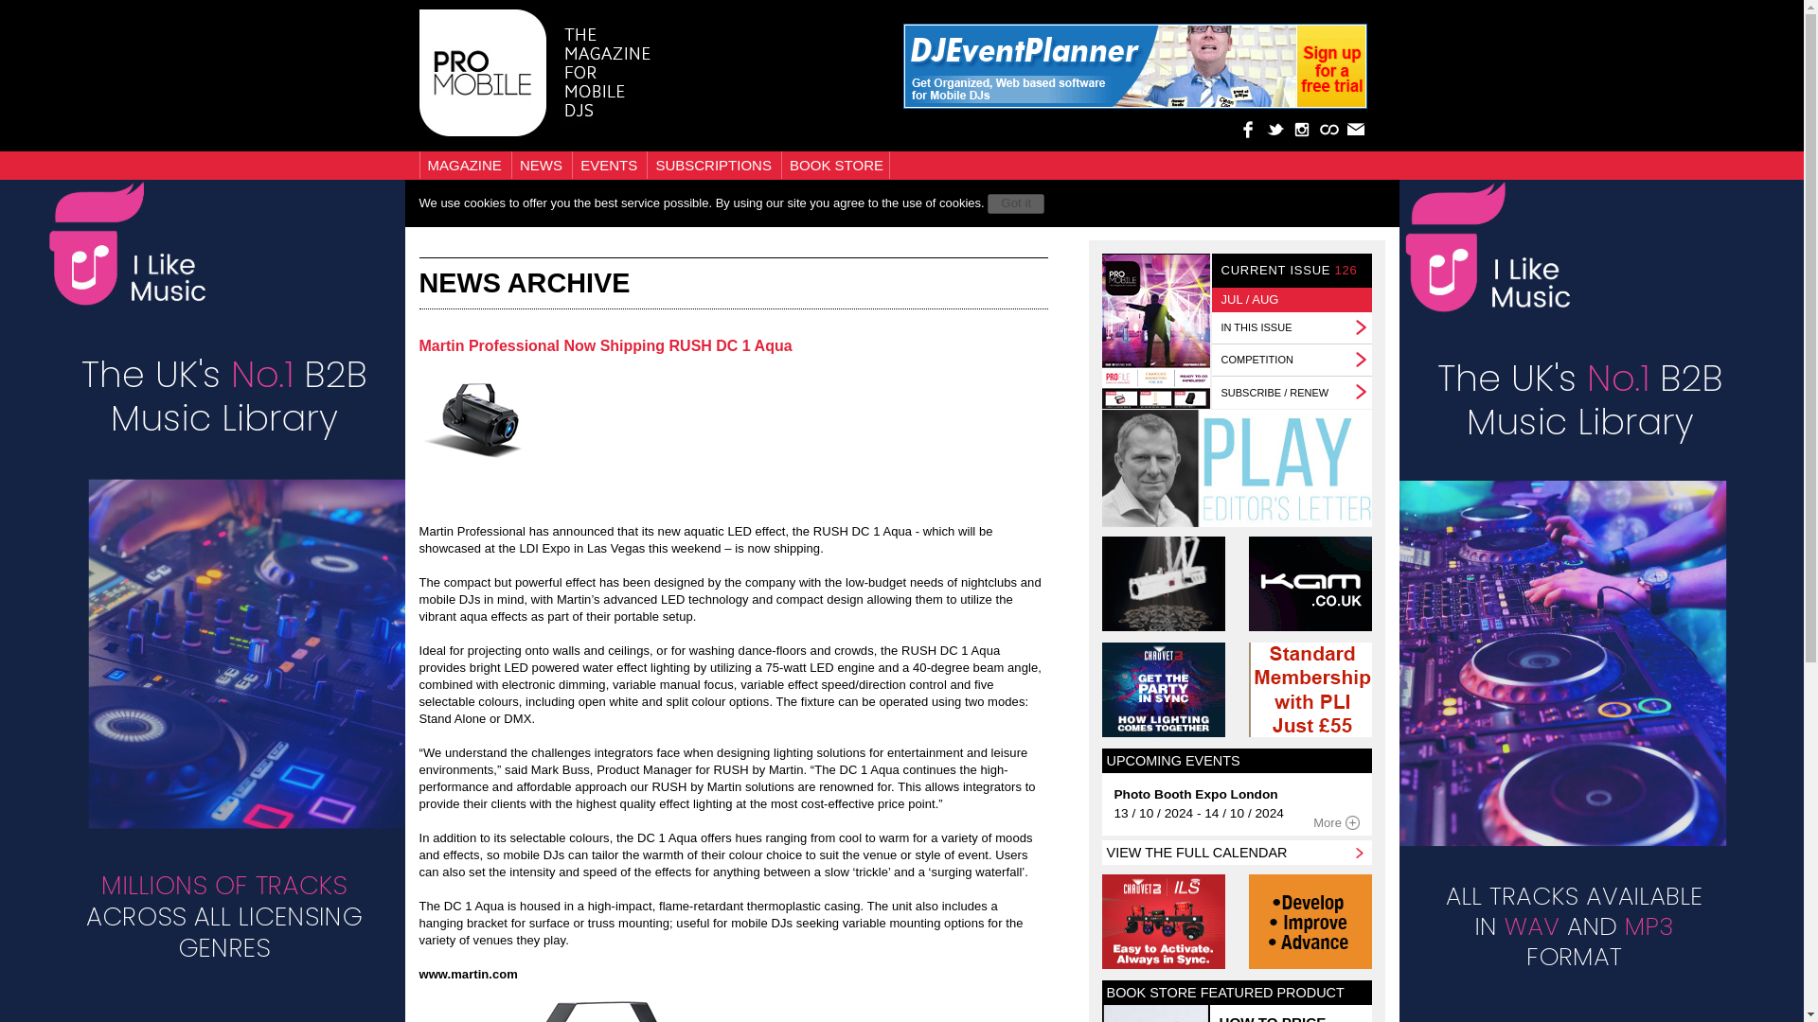 The image size is (1818, 1022). What do you see at coordinates (610, 165) in the screenshot?
I see `EVENTS` at bounding box center [610, 165].